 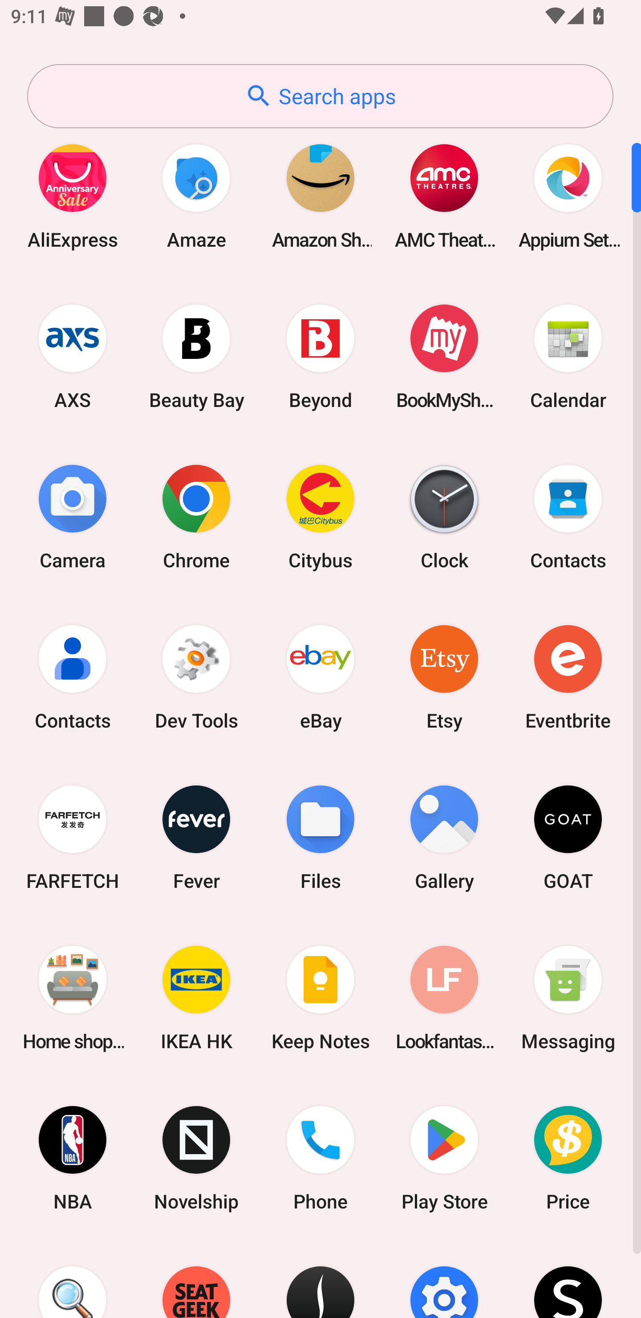 What do you see at coordinates (444, 517) in the screenshot?
I see `Clock` at bounding box center [444, 517].